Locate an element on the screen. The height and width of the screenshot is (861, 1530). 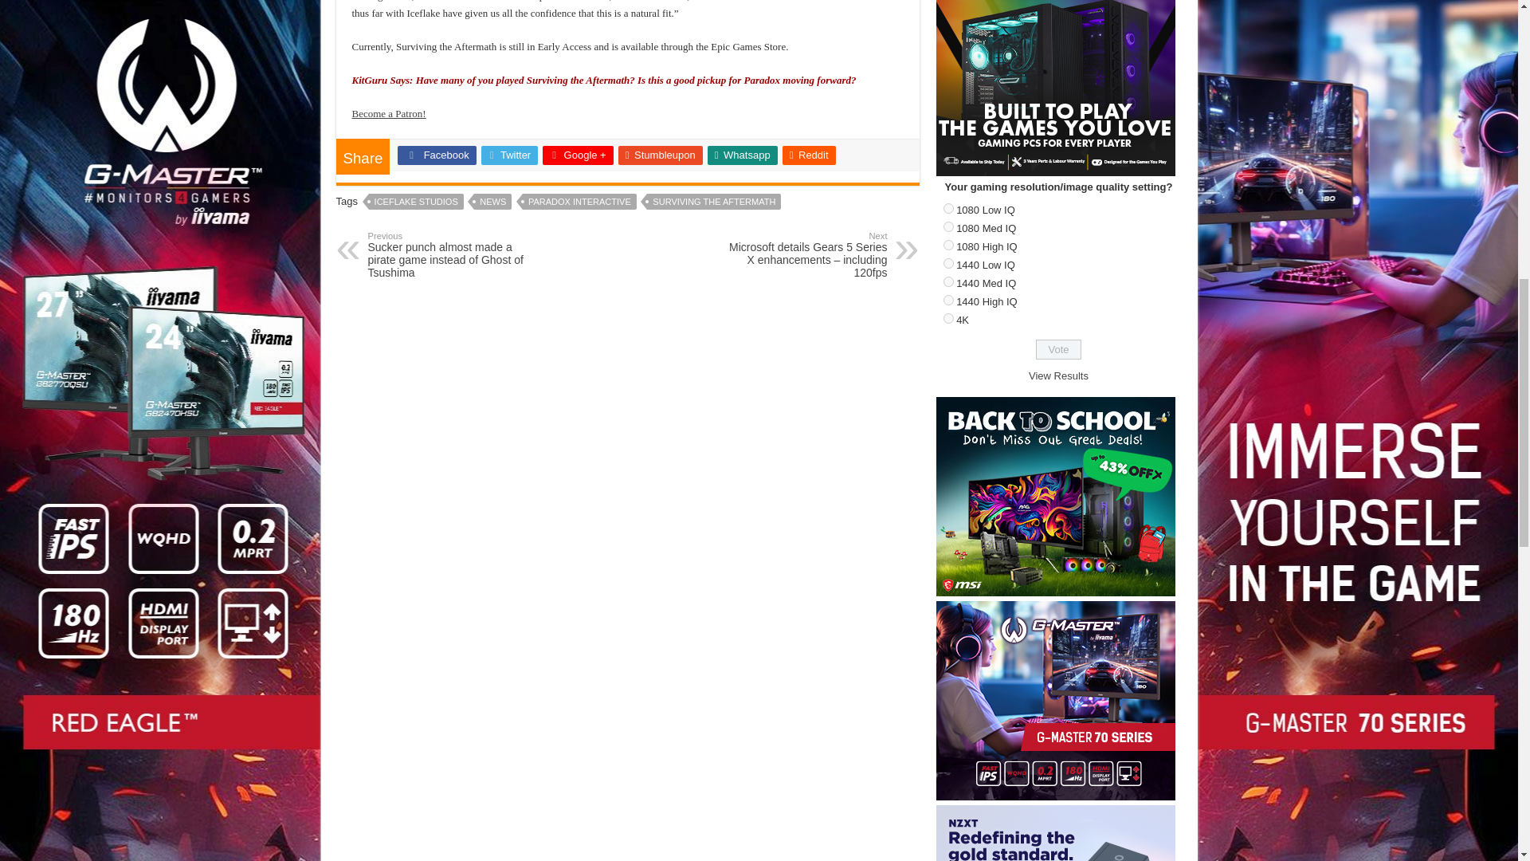
   Vote    is located at coordinates (1058, 349).